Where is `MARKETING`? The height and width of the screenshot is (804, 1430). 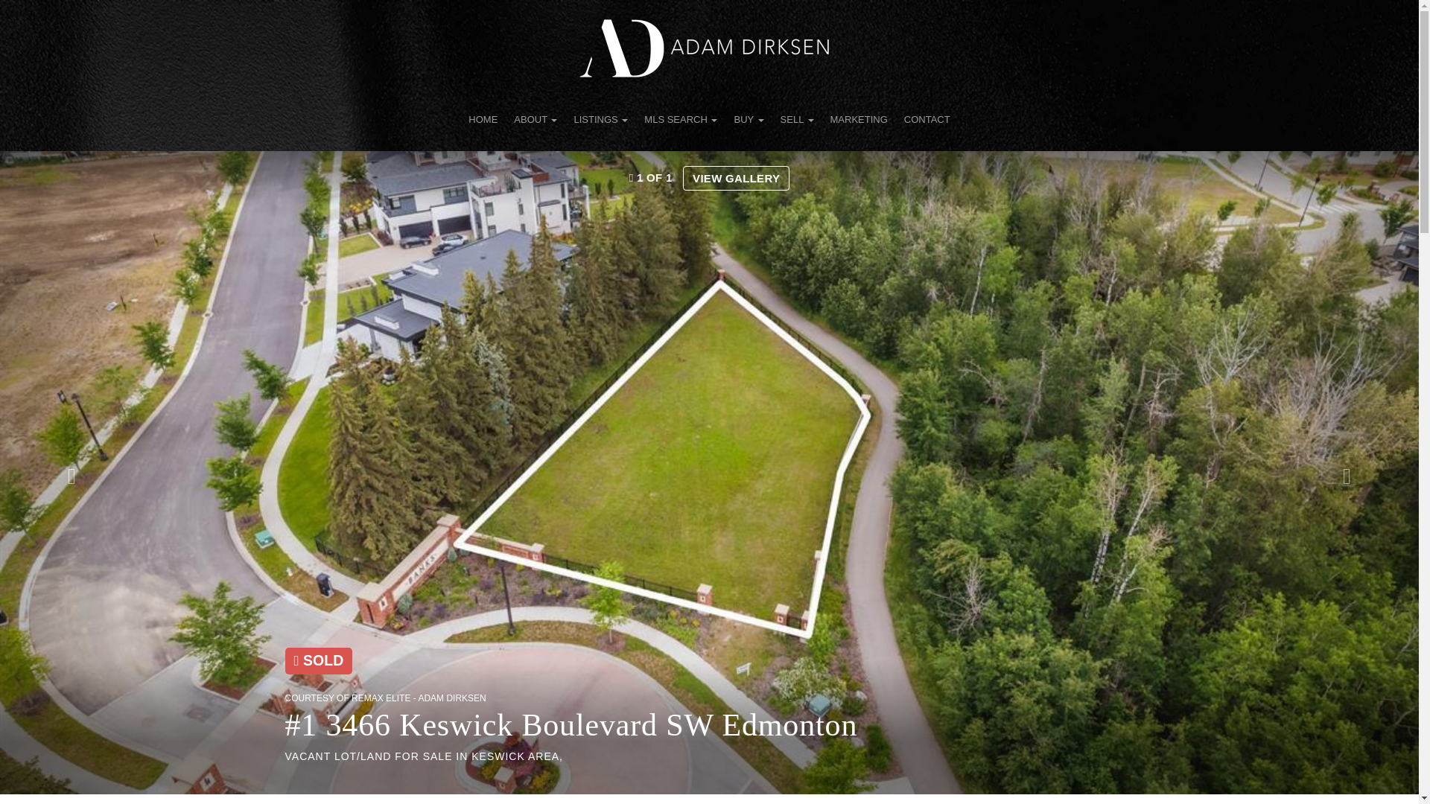
MARKETING is located at coordinates (859, 119).